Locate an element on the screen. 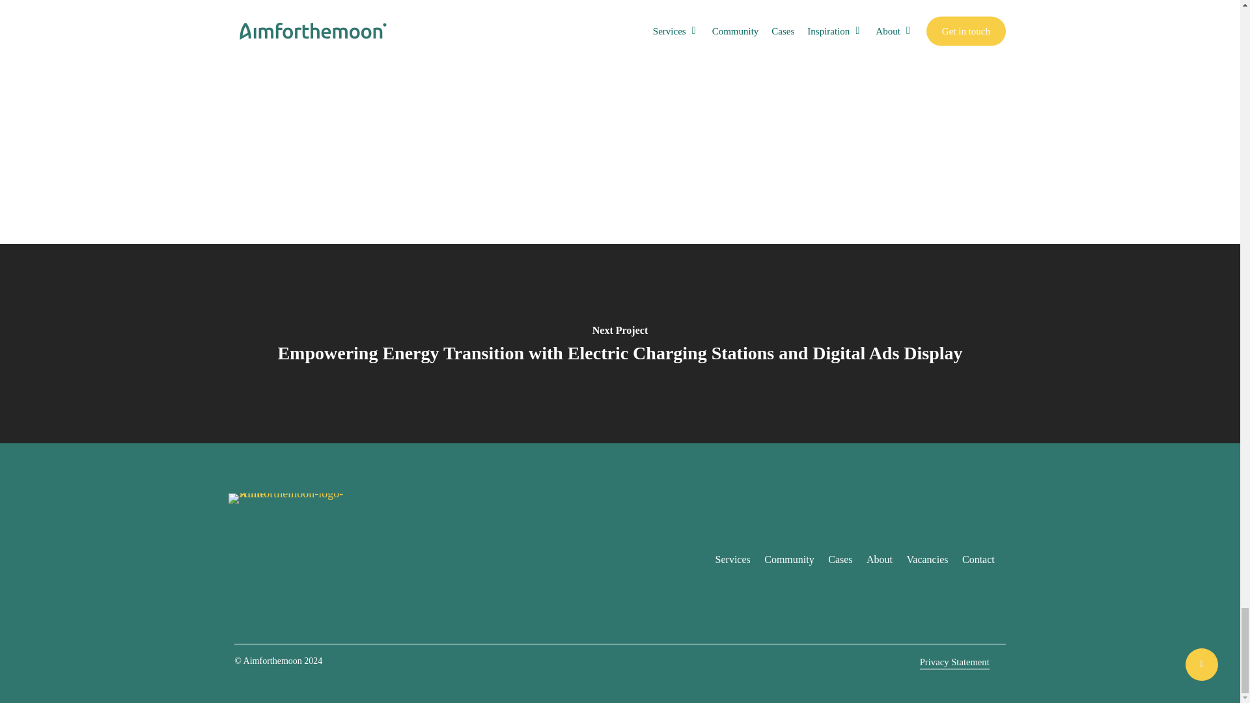 The image size is (1250, 703). Cases is located at coordinates (840, 560).